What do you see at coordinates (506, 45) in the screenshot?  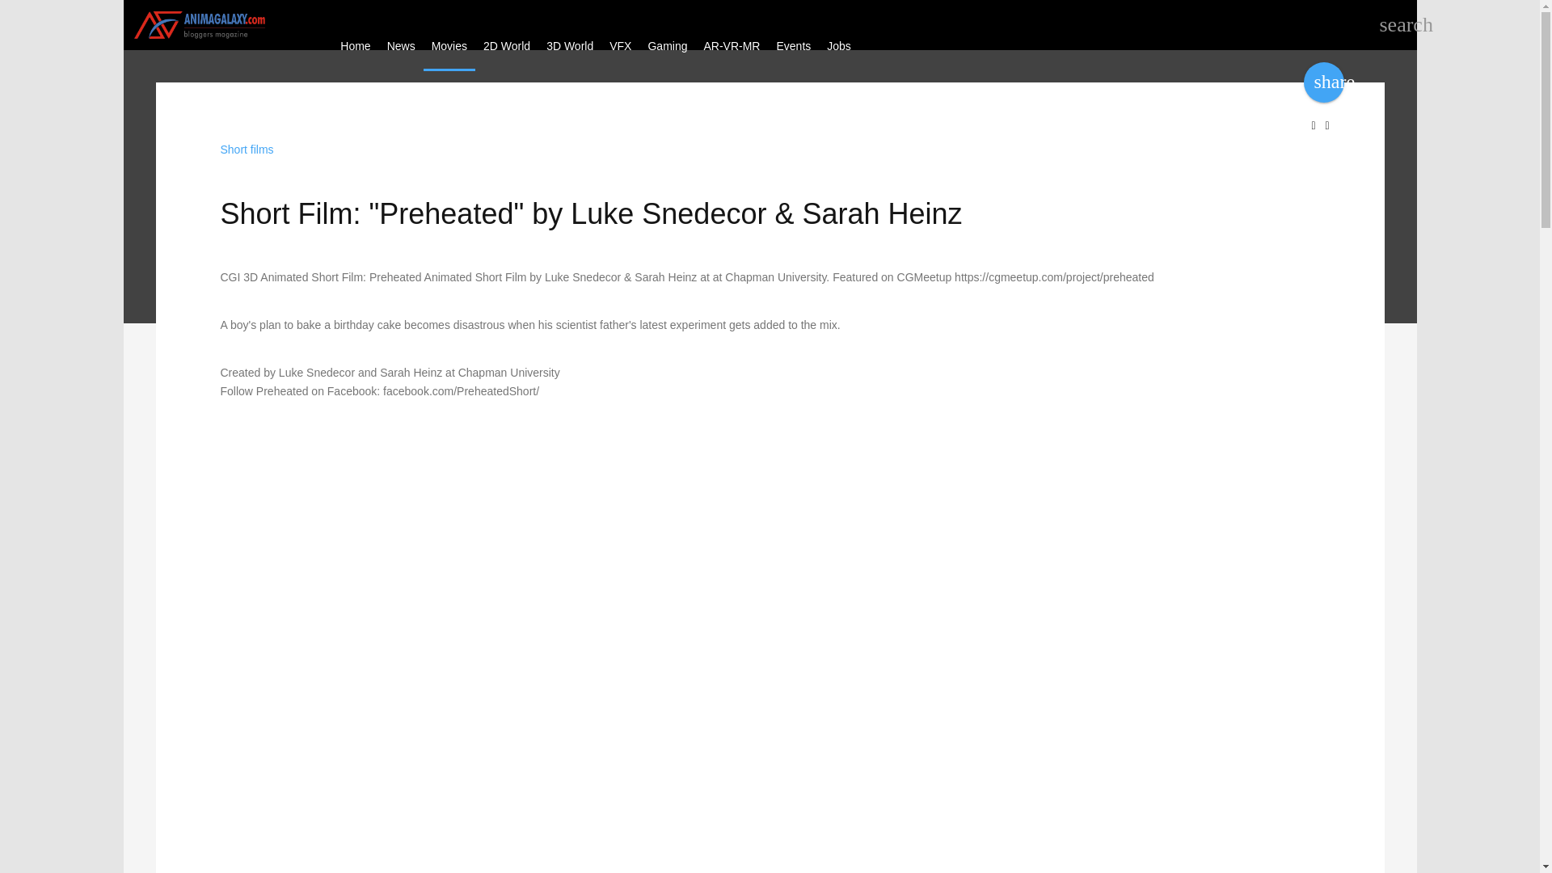 I see `2D World` at bounding box center [506, 45].